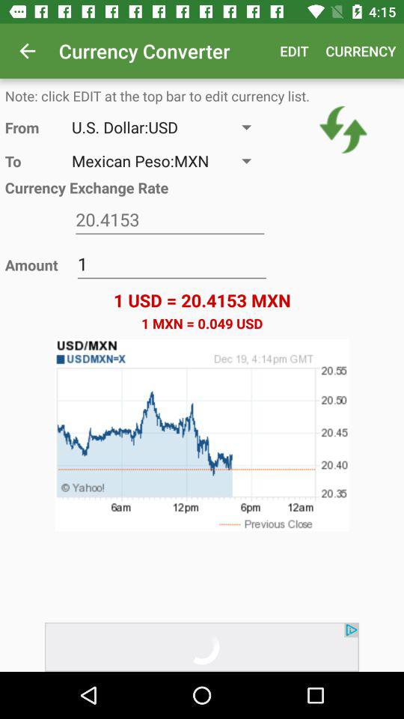  I want to click on open the icon below currency exchange rate icon, so click(170, 220).